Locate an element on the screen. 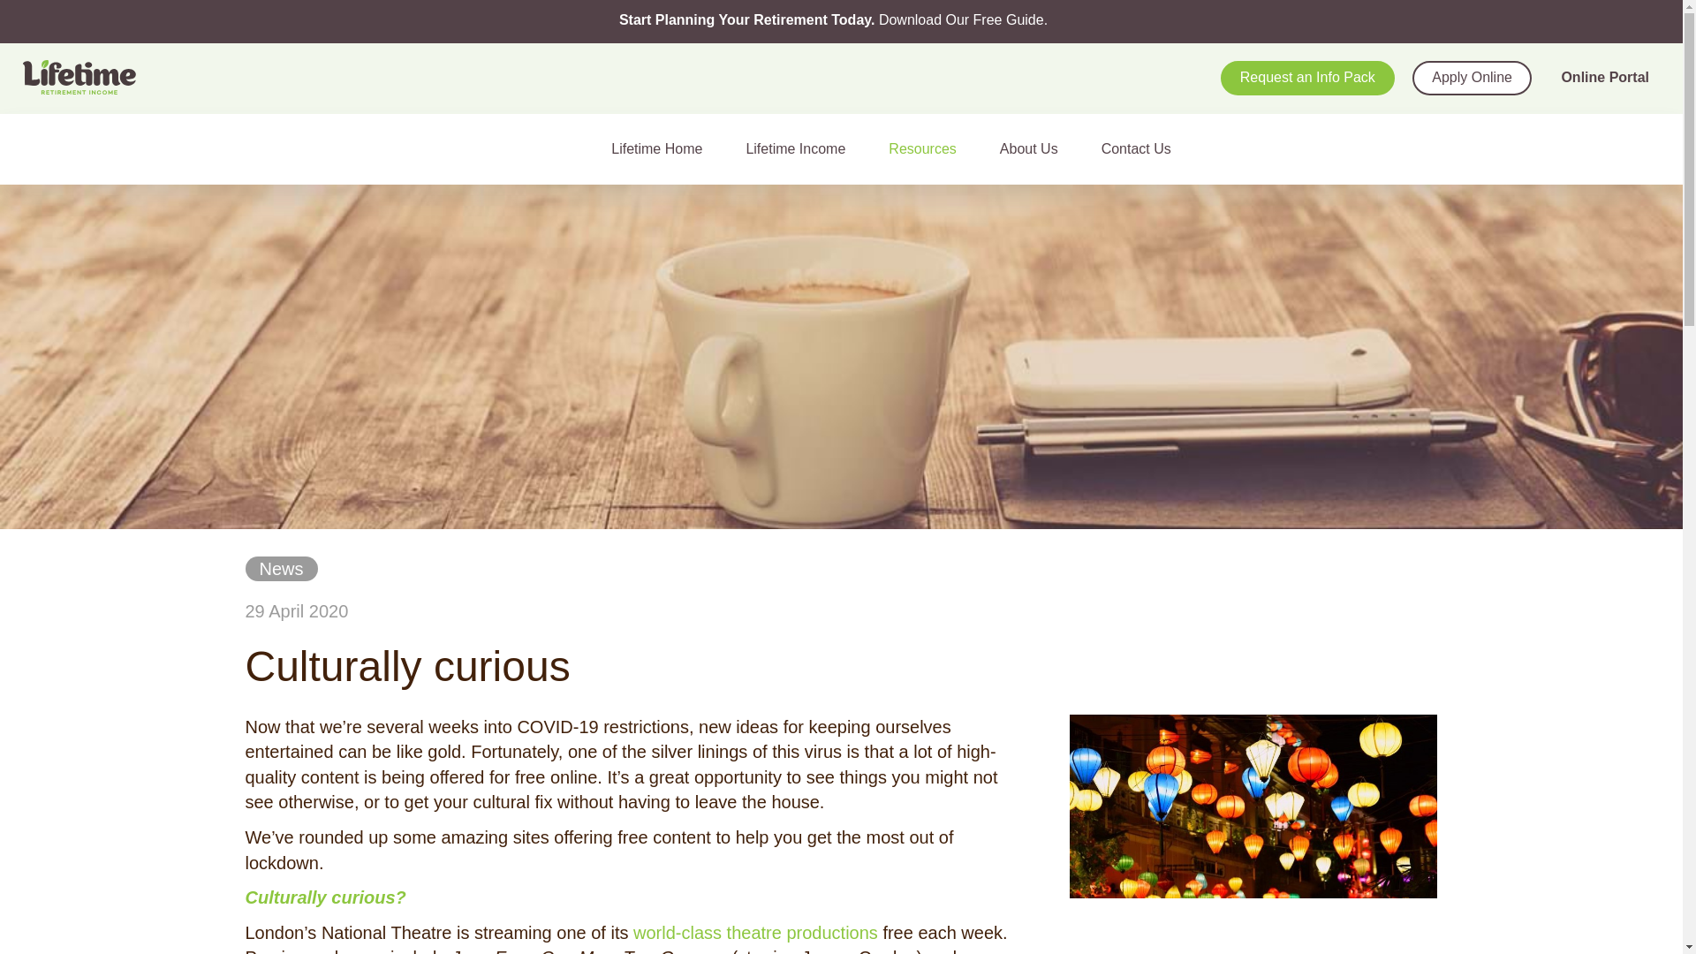  Contact Us is located at coordinates (1143, 148).